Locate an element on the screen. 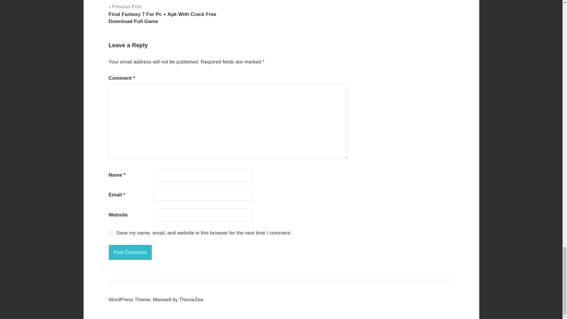 The image size is (567, 319). yes is located at coordinates (110, 232).